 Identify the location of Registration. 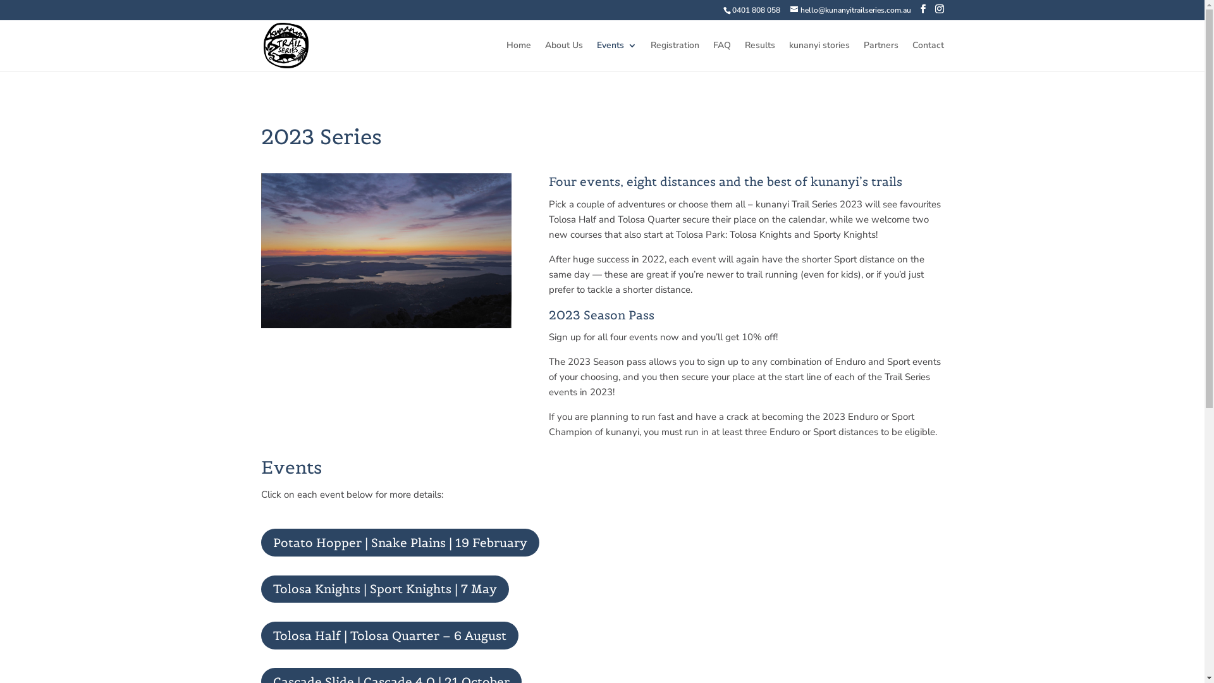
(674, 56).